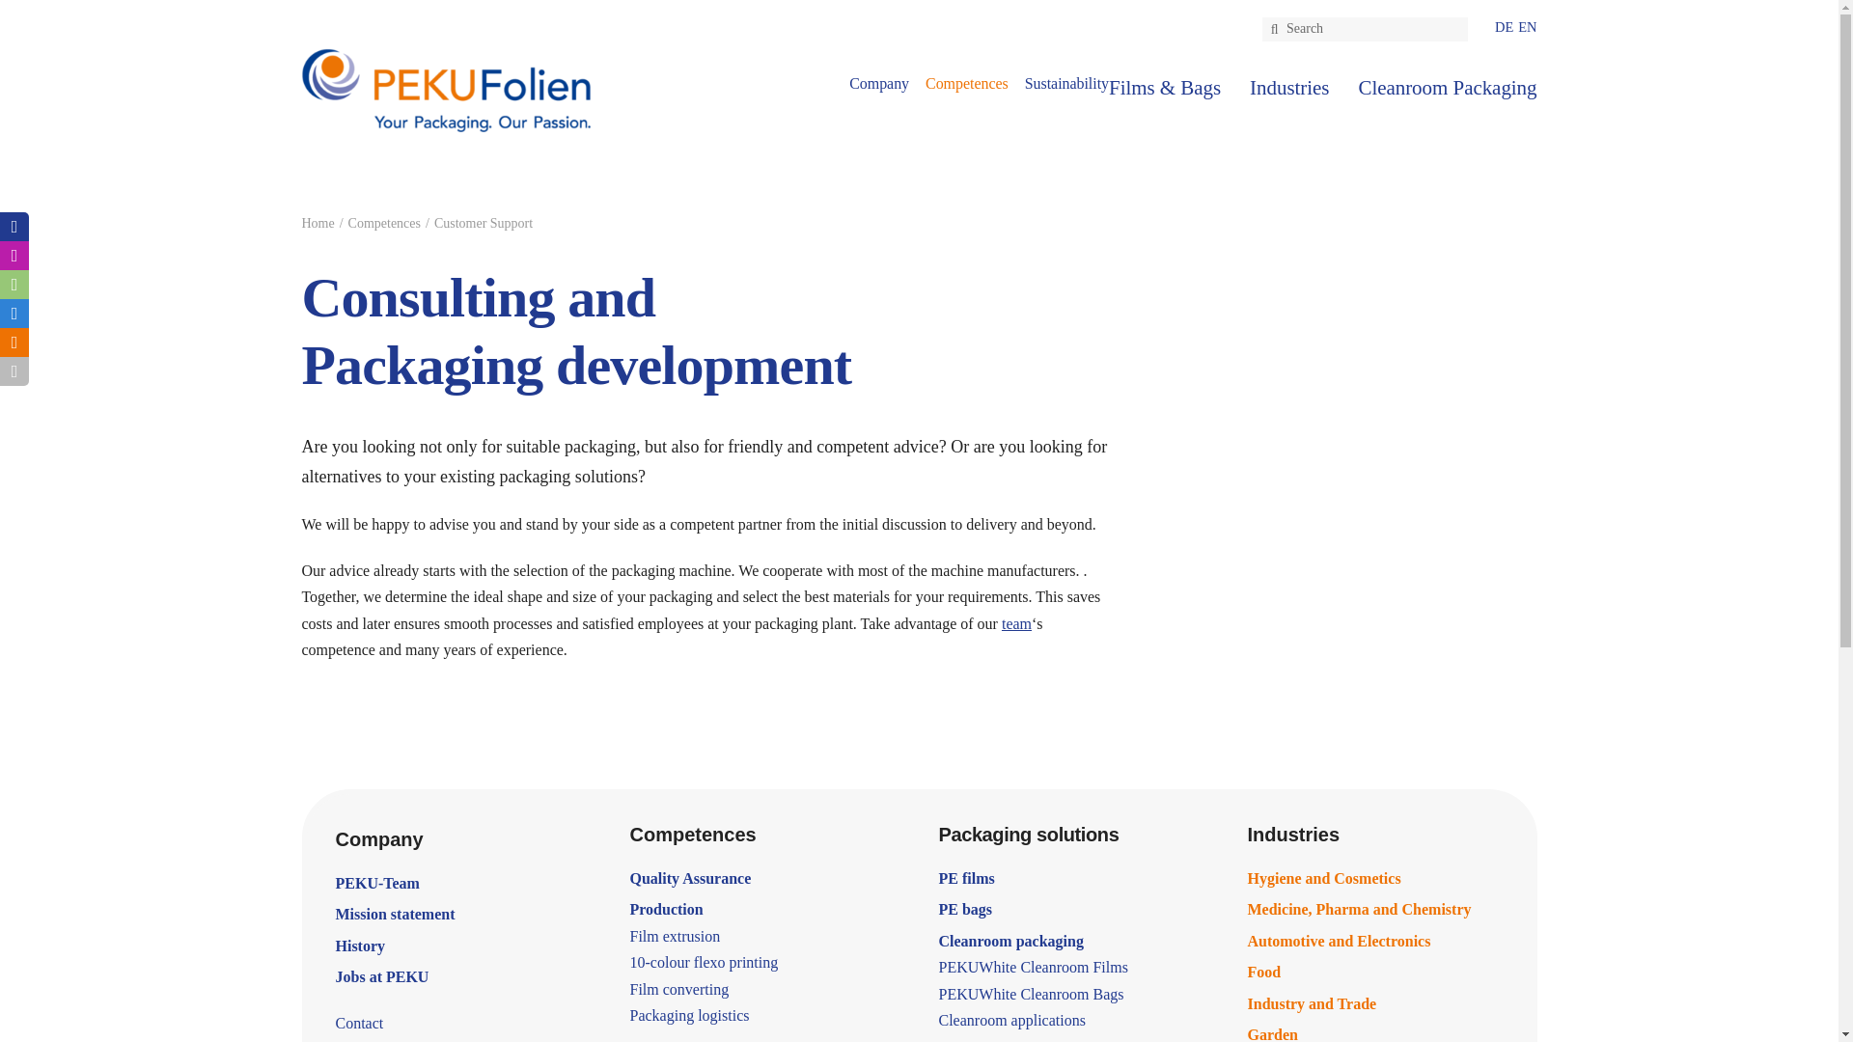 The image size is (1853, 1042). I want to click on Sustainability, so click(1065, 86).